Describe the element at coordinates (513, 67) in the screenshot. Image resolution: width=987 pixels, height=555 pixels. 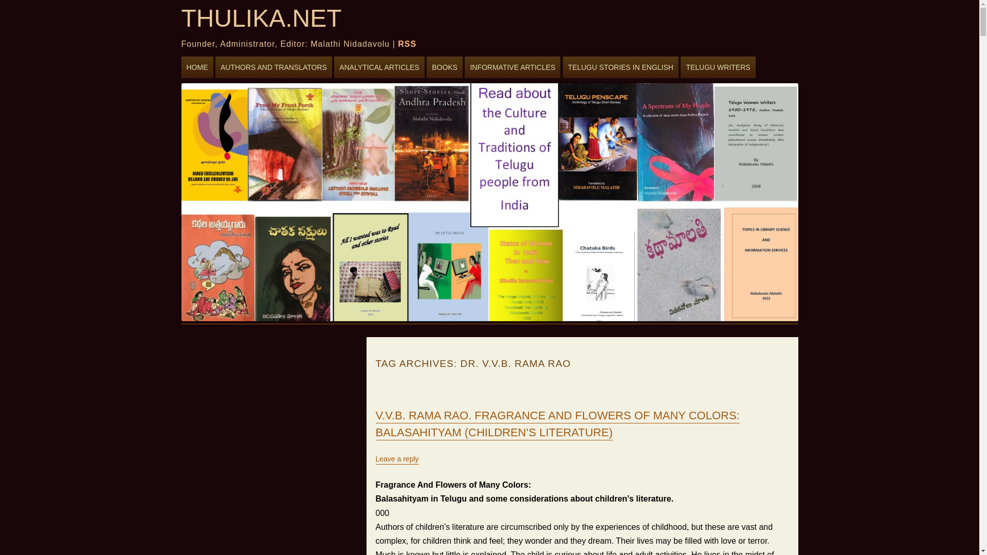
I see `INFORMATIVE ARTICLES` at that location.